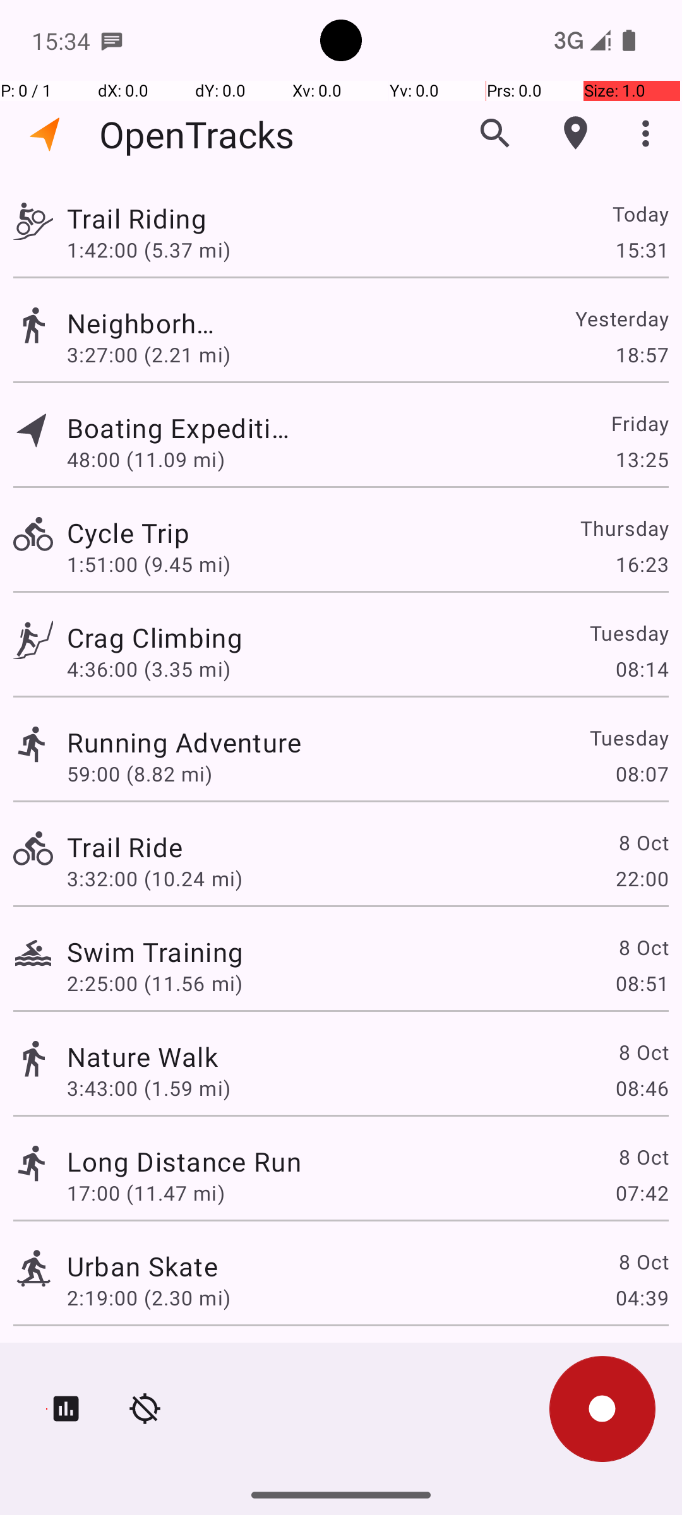 The width and height of the screenshot is (682, 1515). I want to click on 2:25:00 (11.56 mi), so click(154, 983).